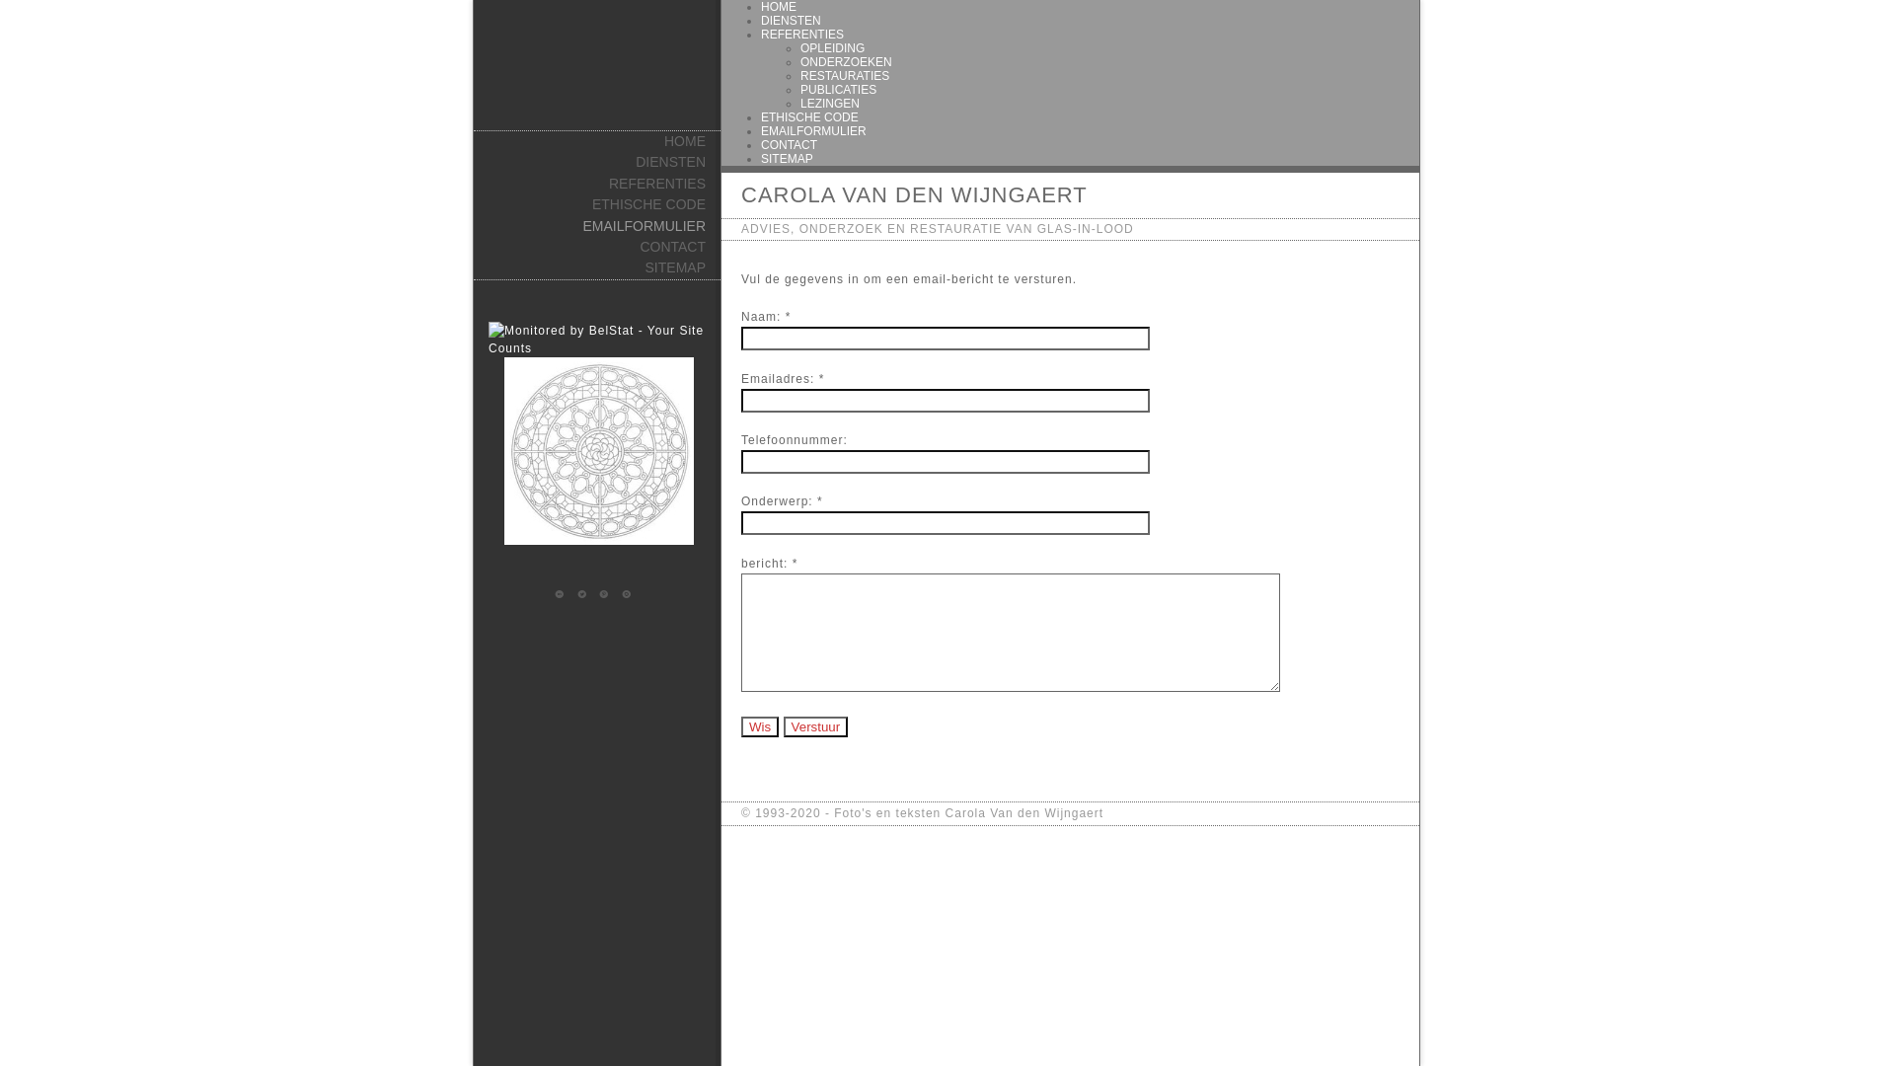  Describe the element at coordinates (792, 21) in the screenshot. I see `DIENSTEN` at that location.